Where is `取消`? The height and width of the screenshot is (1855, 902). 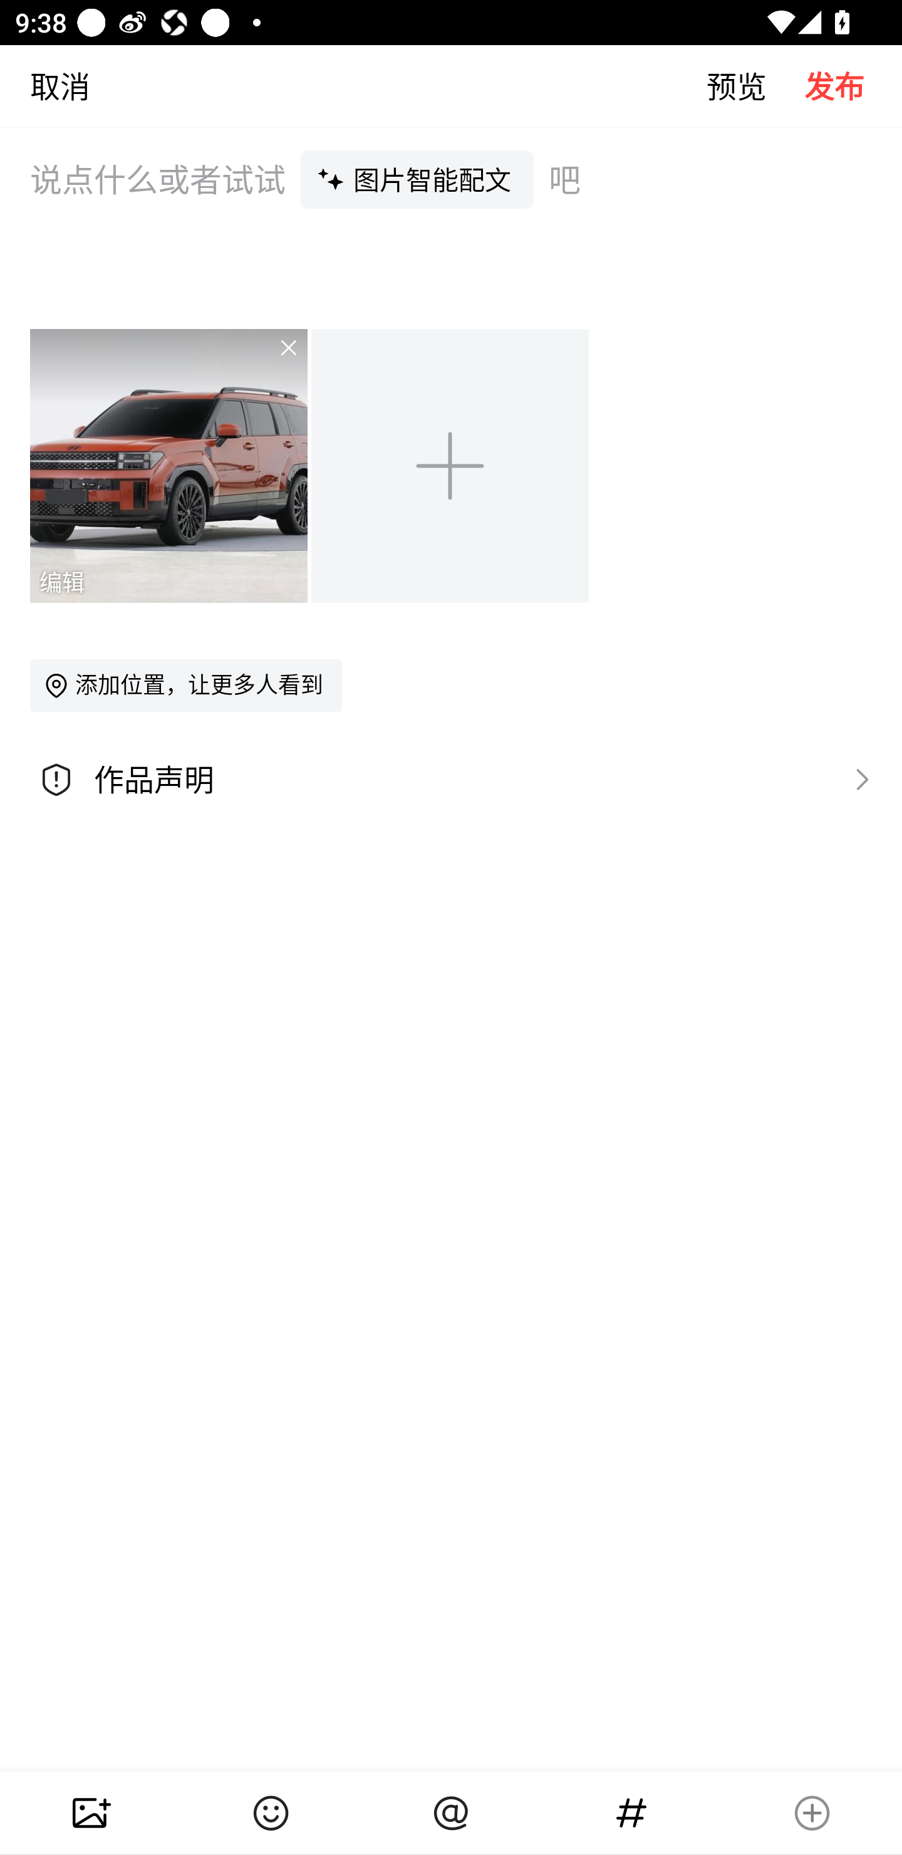 取消 is located at coordinates (45, 85).